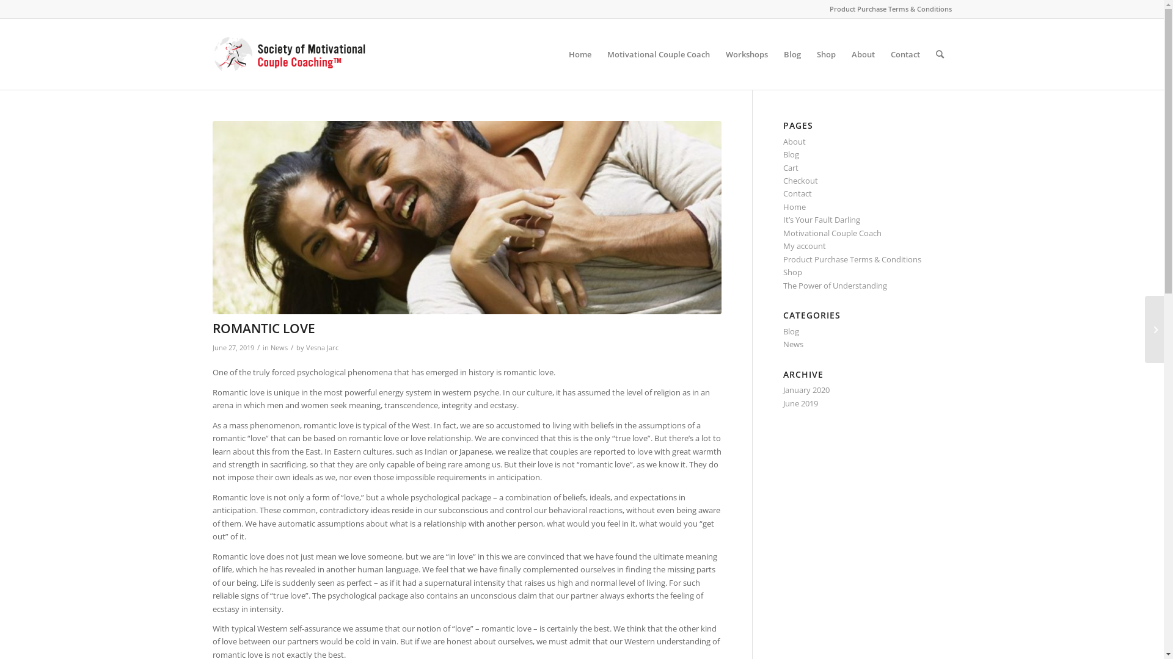 The height and width of the screenshot is (659, 1173). What do you see at coordinates (793, 344) in the screenshot?
I see `News` at bounding box center [793, 344].